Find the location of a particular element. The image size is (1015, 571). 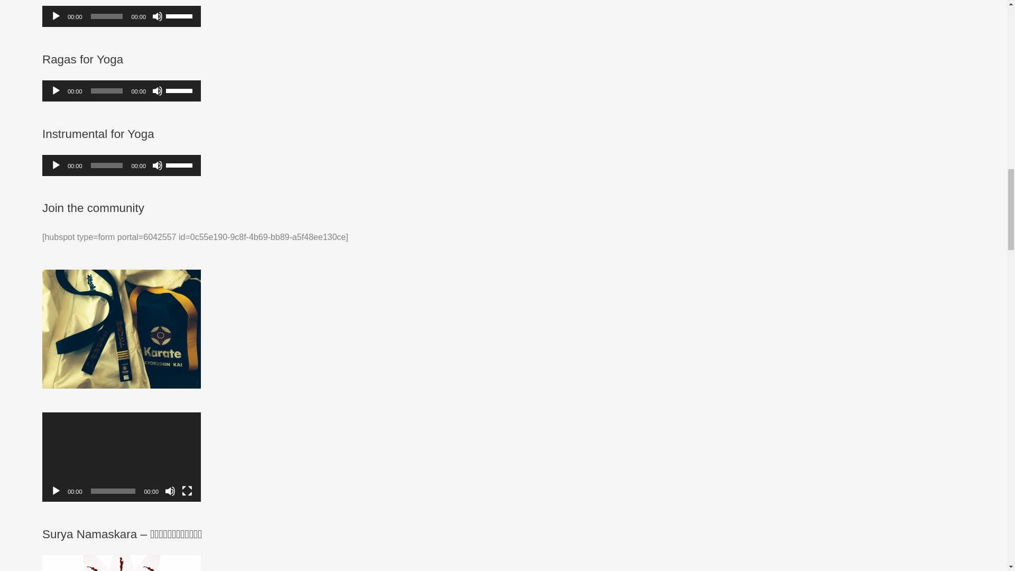

Play is located at coordinates (56, 91).